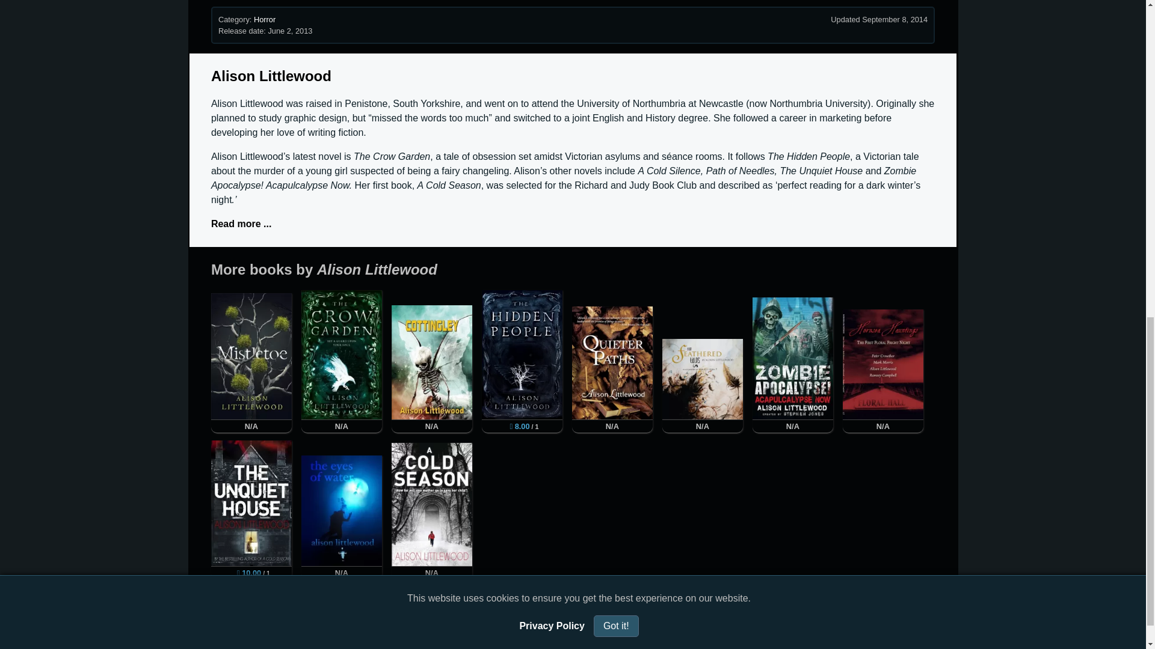 The height and width of the screenshot is (649, 1155). Describe the element at coordinates (432, 504) in the screenshot. I see `A Cold Season by Alison Littlewood` at that location.